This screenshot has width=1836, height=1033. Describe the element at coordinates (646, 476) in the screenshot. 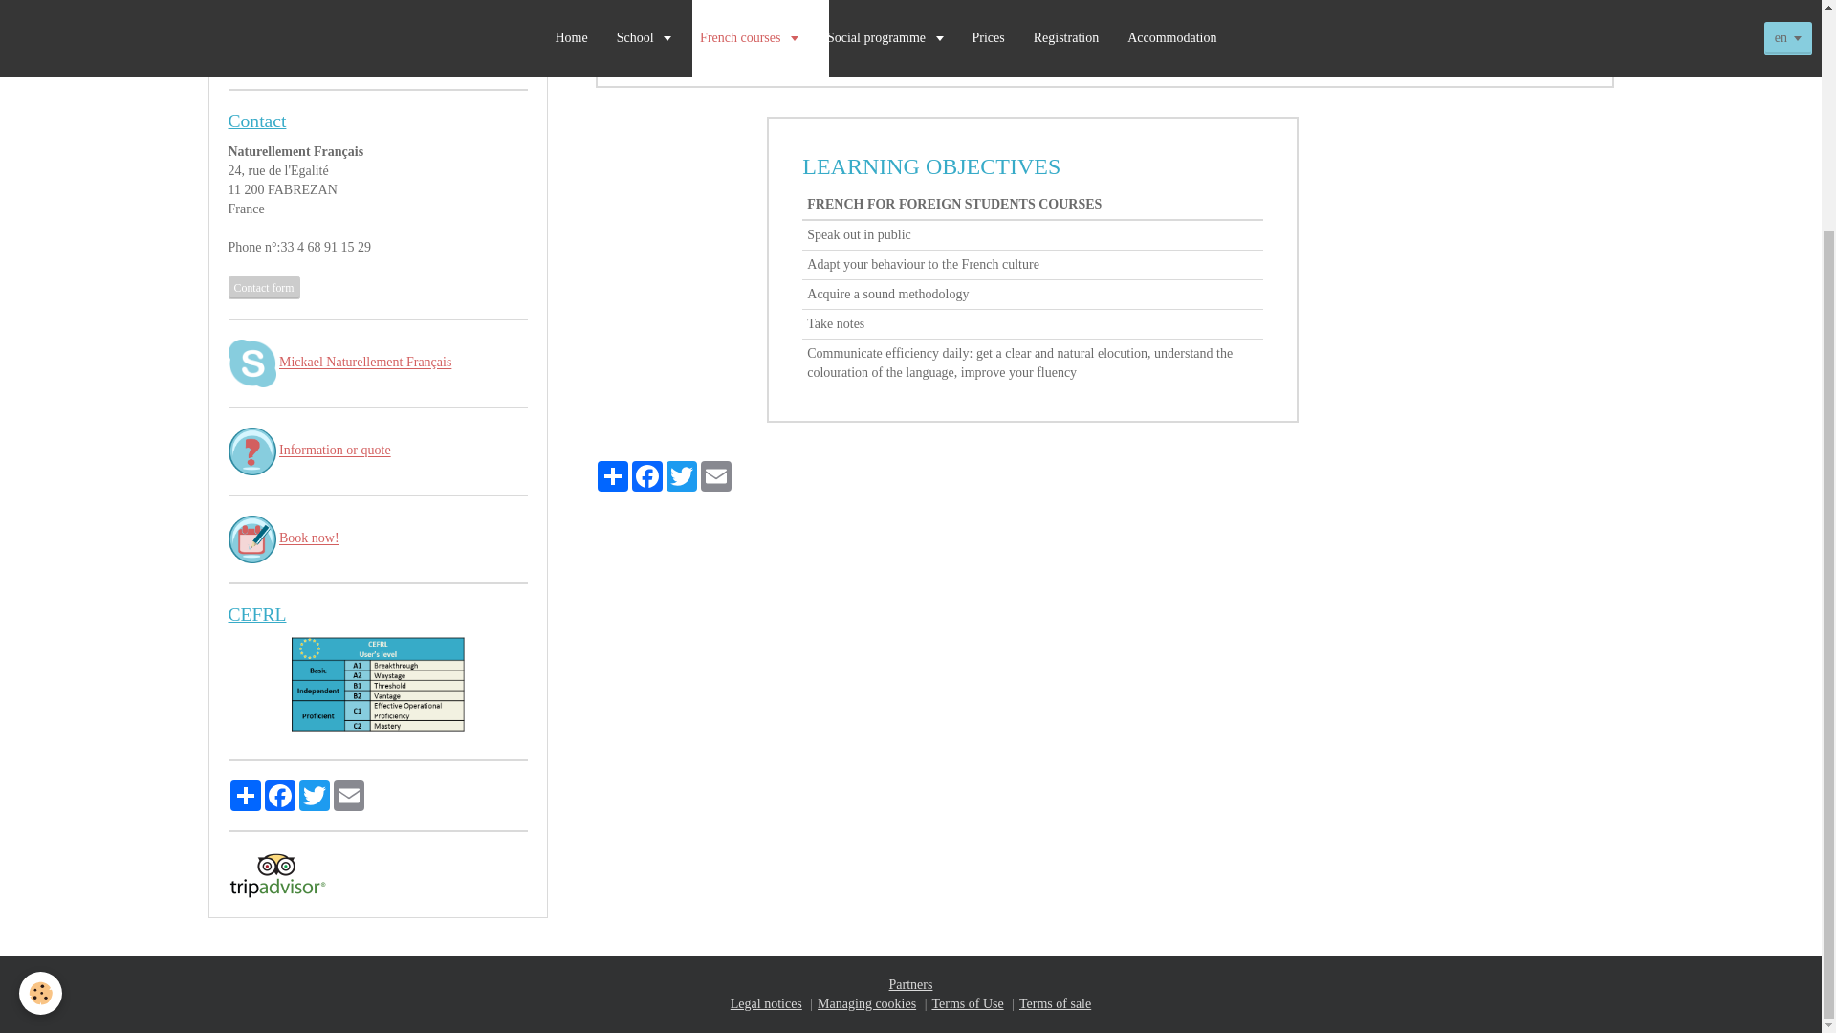

I see `Facebook` at that location.